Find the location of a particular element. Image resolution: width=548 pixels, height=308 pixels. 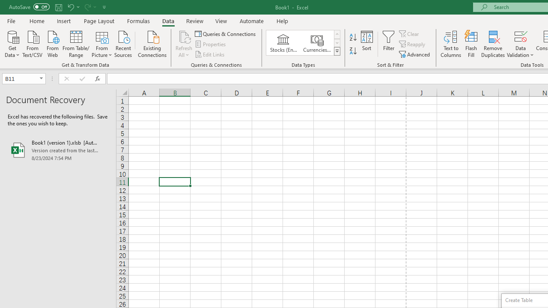

System is located at coordinates (4, 5).